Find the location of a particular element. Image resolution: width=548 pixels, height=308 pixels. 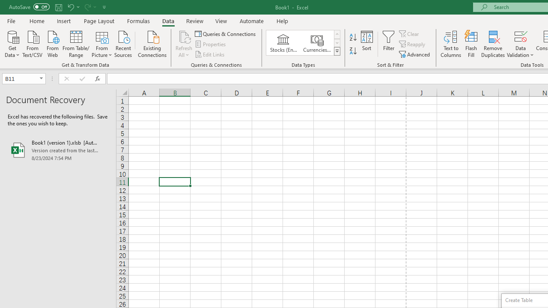

System is located at coordinates (4, 5).